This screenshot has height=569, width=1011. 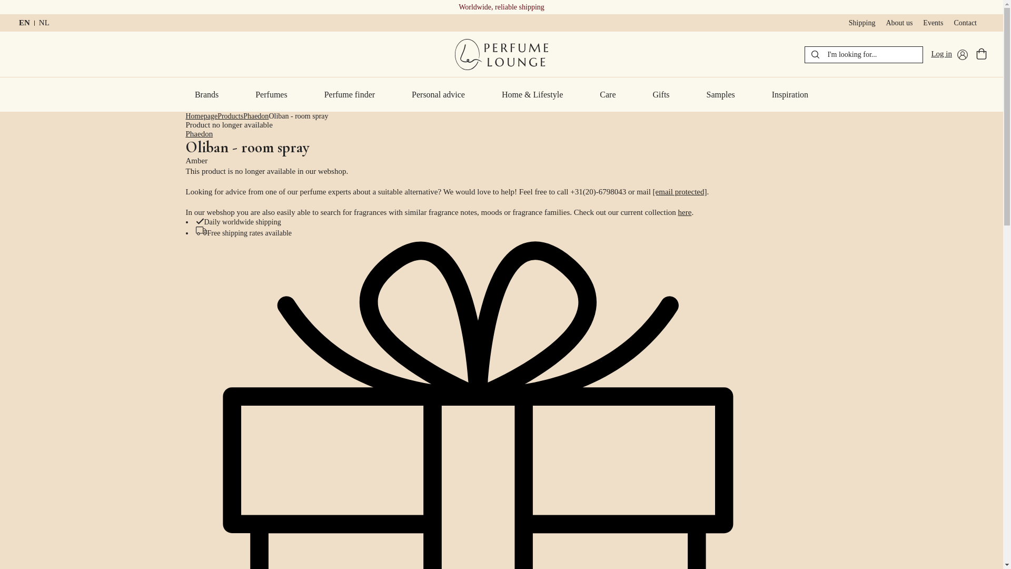 What do you see at coordinates (899, 23) in the screenshot?
I see `About us` at bounding box center [899, 23].